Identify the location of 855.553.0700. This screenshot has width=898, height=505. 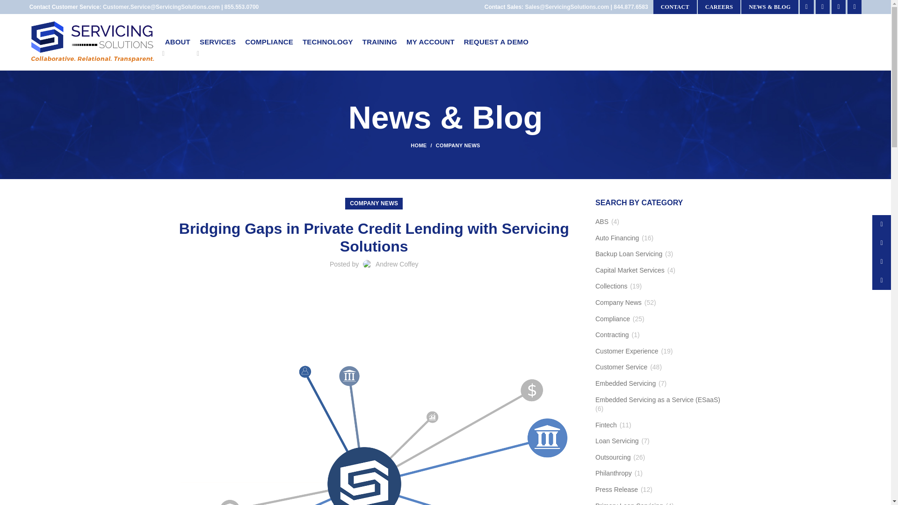
(241, 7).